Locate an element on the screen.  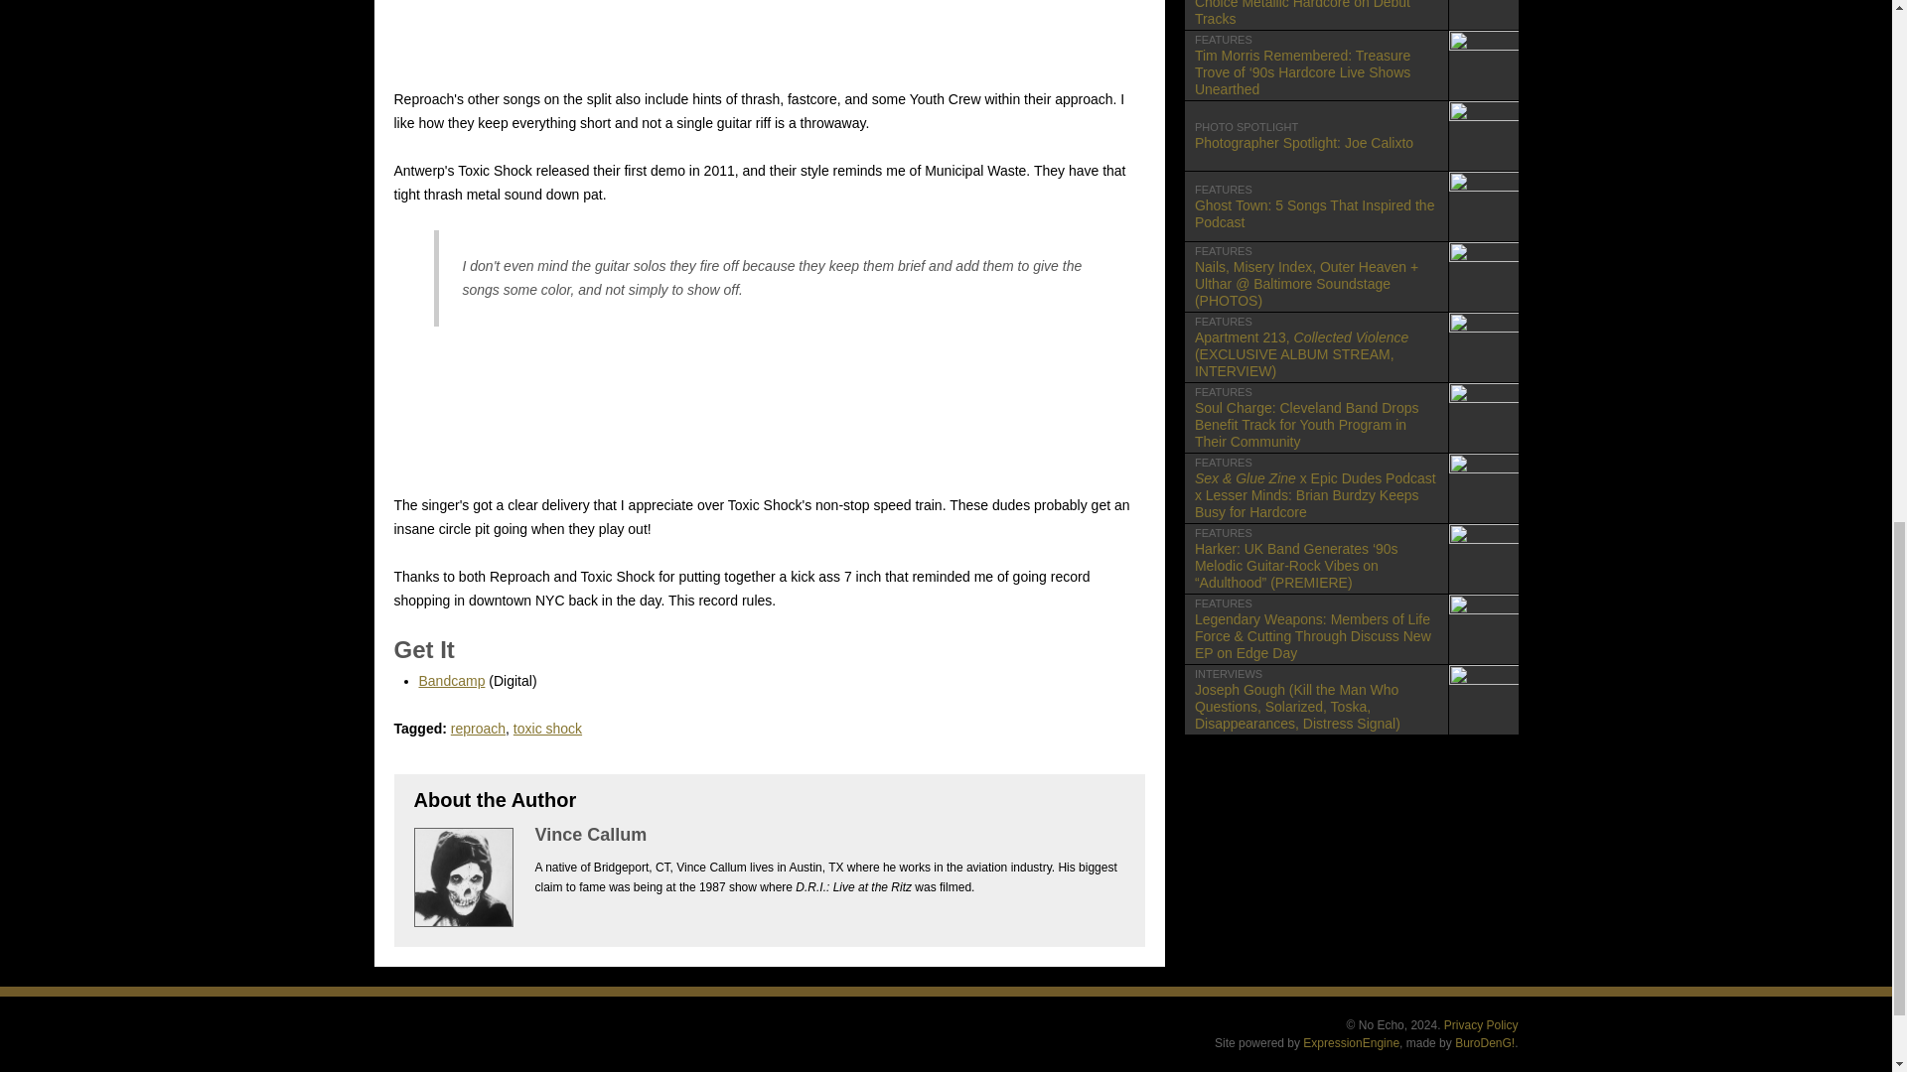
Bandcamp is located at coordinates (477, 728).